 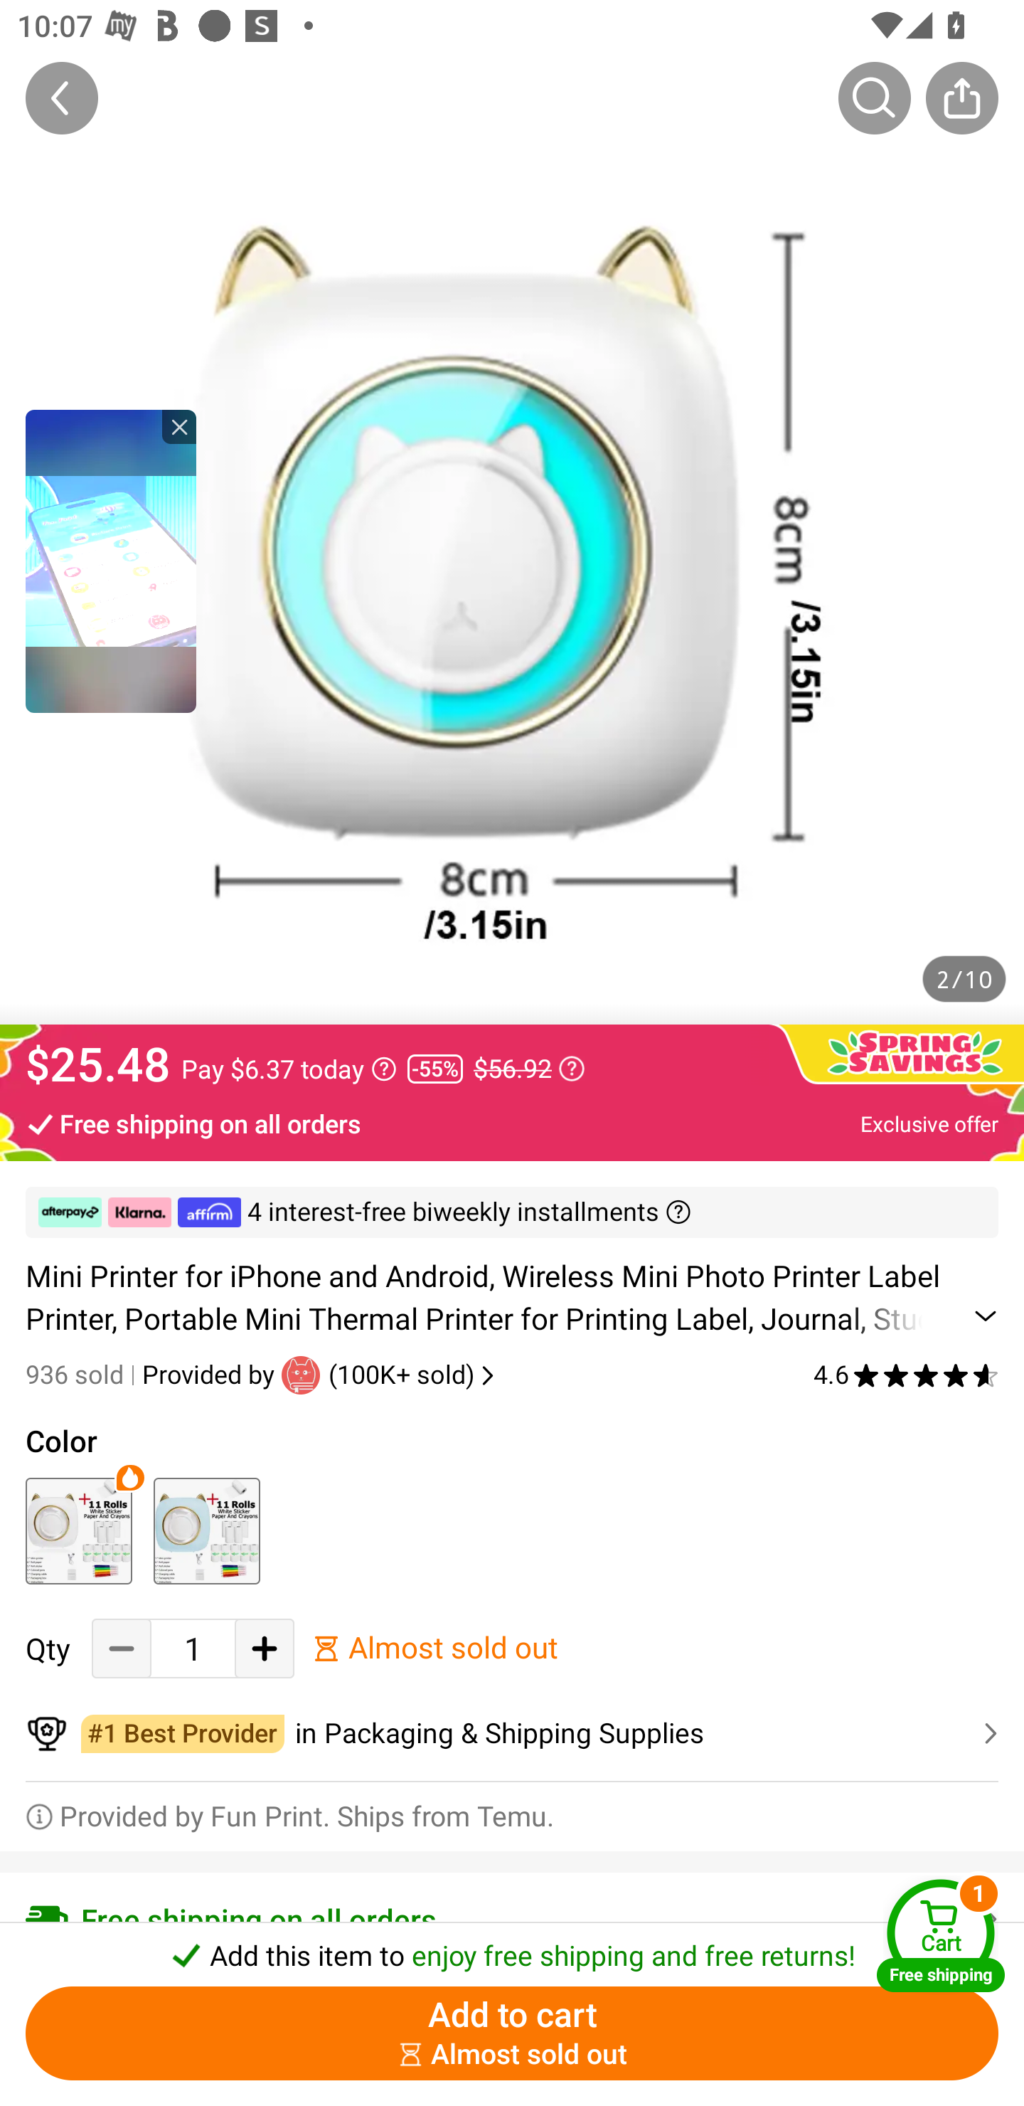 I want to click on Mini Printer-White  , so click(x=78, y=1530).